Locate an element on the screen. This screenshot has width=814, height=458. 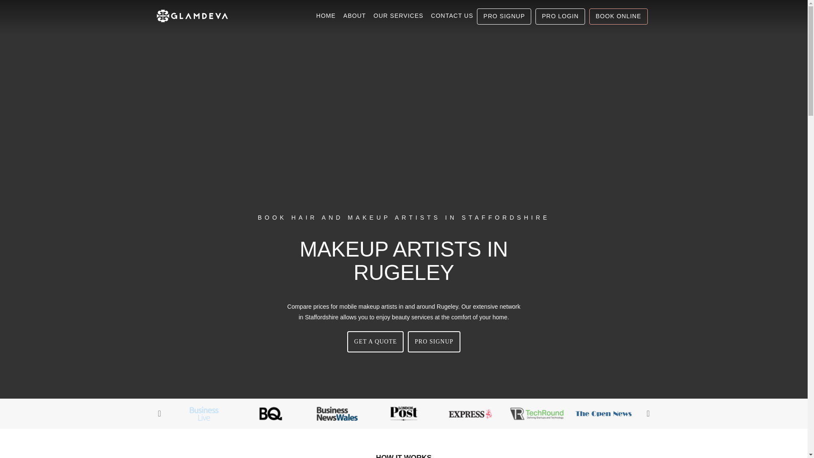
PRO LOGIN is located at coordinates (560, 16).